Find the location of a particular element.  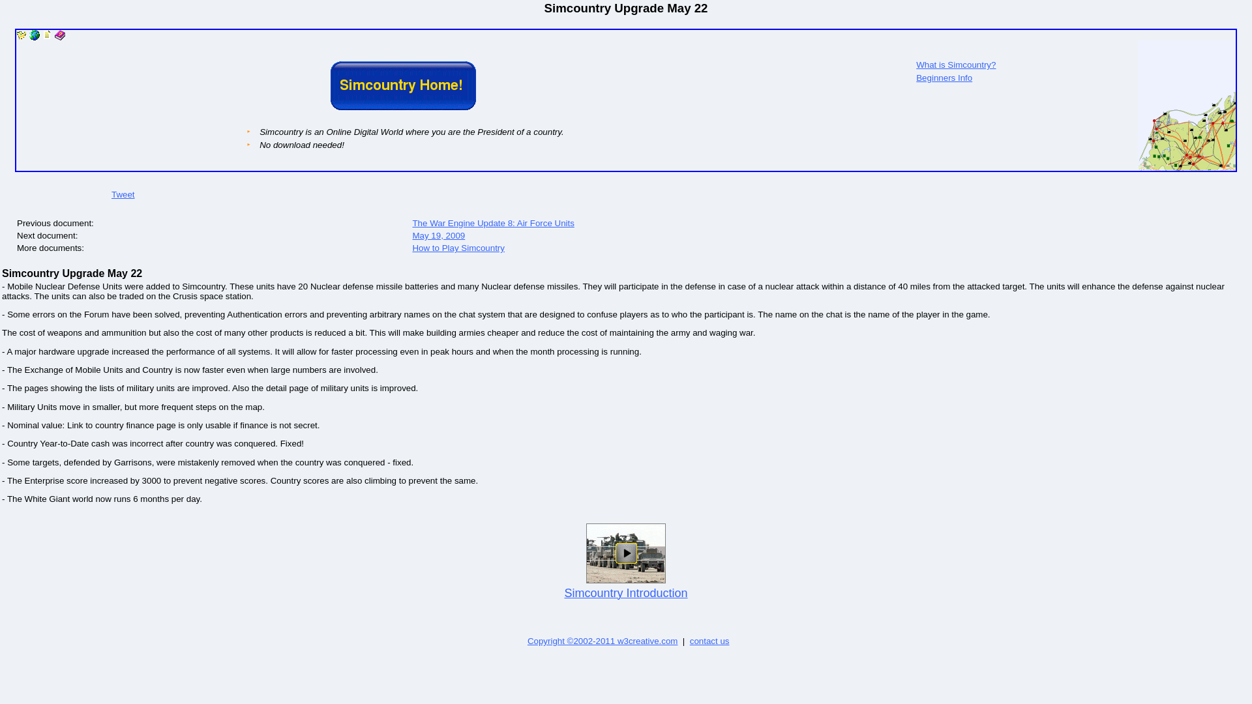

Terminology is located at coordinates (60, 35).